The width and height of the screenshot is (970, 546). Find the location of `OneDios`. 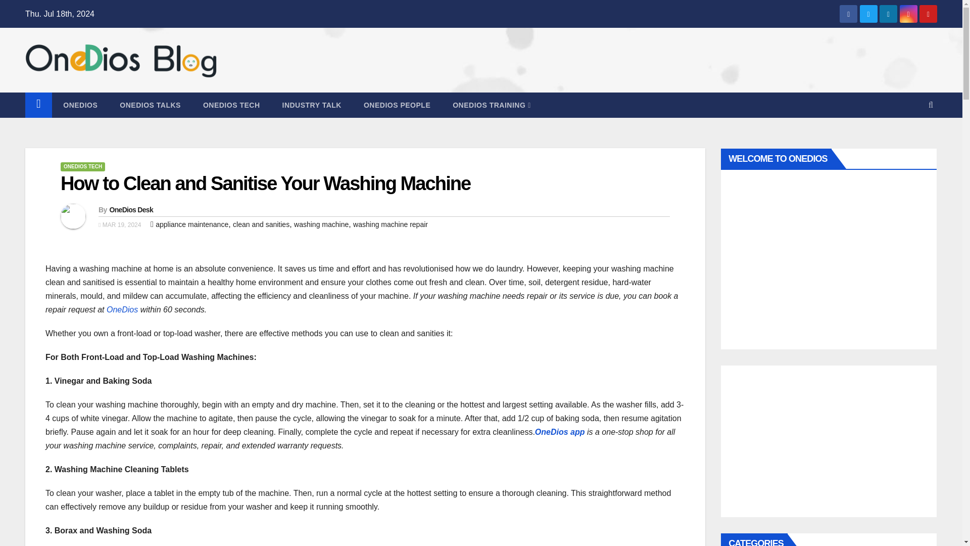

OneDios is located at coordinates (122, 309).